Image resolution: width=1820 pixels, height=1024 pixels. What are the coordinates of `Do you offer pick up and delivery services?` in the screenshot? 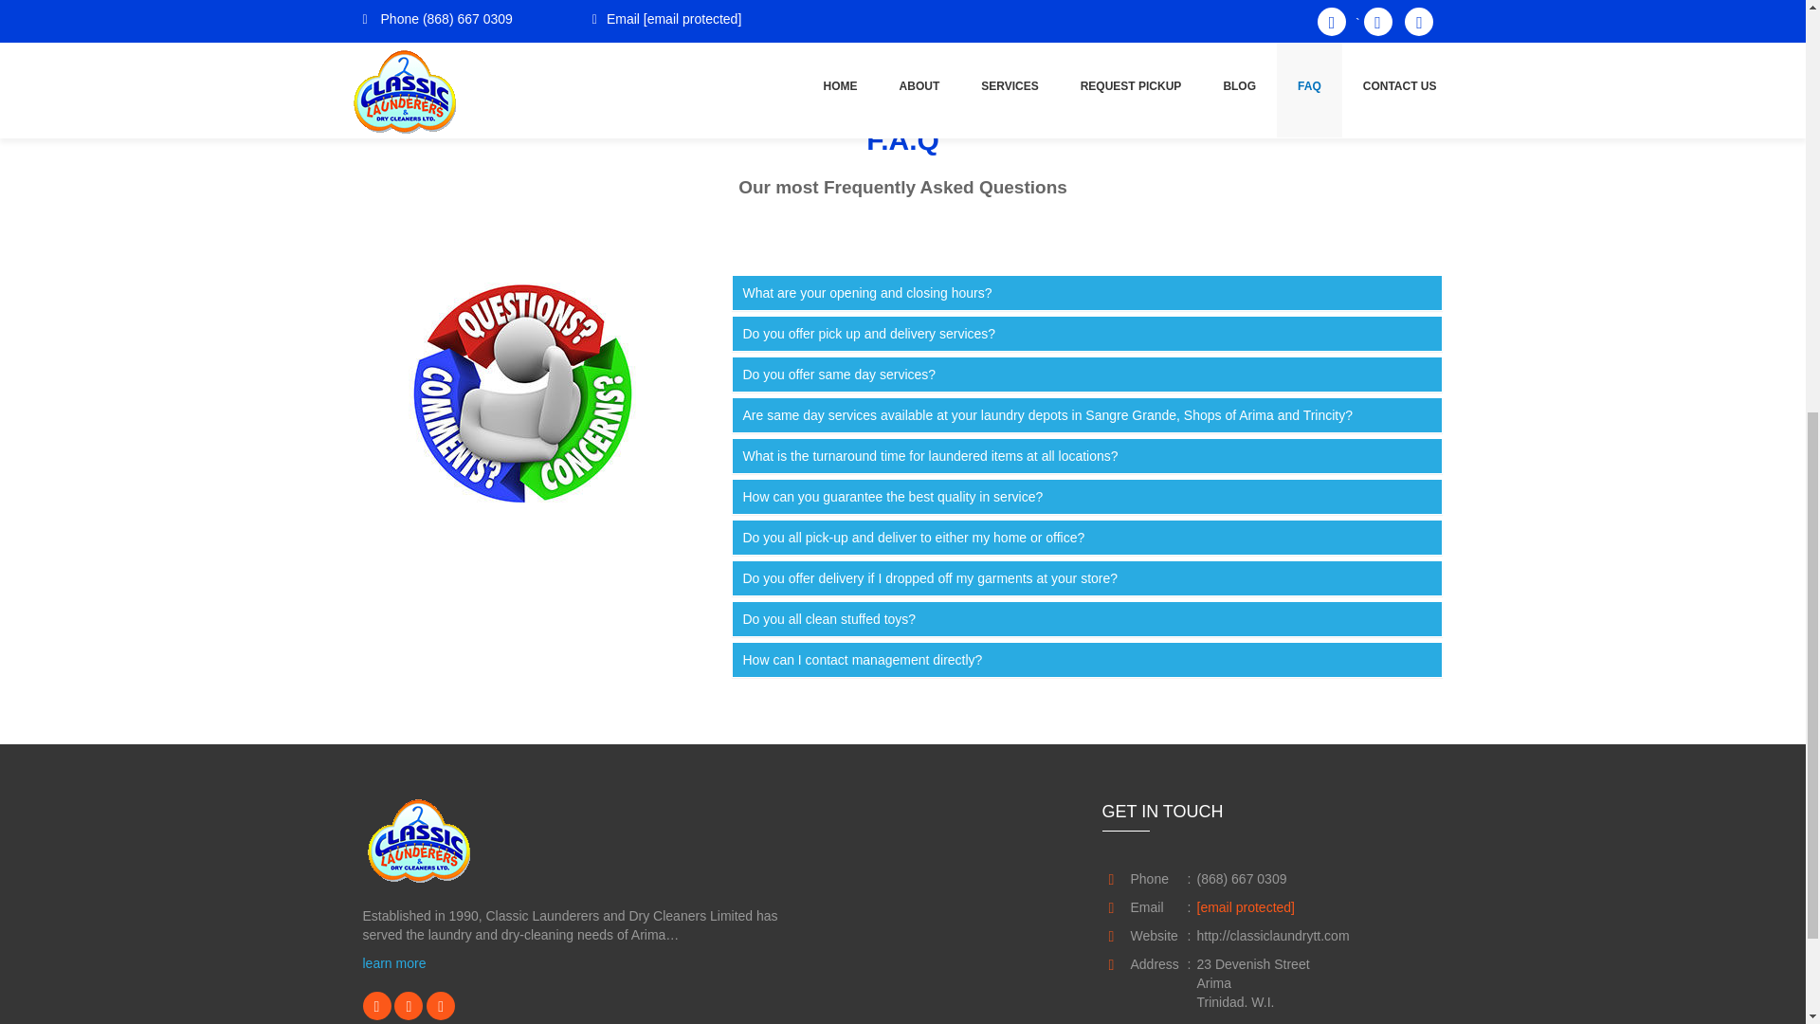 It's located at (1087, 334).